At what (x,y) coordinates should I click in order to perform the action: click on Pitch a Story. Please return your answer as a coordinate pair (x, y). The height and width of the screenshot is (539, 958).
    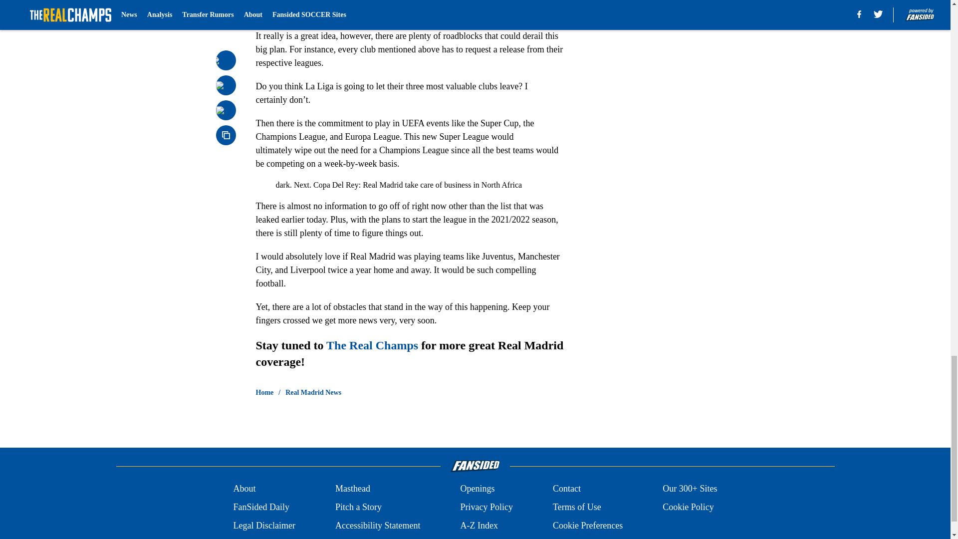
    Looking at the image, I should click on (358, 507).